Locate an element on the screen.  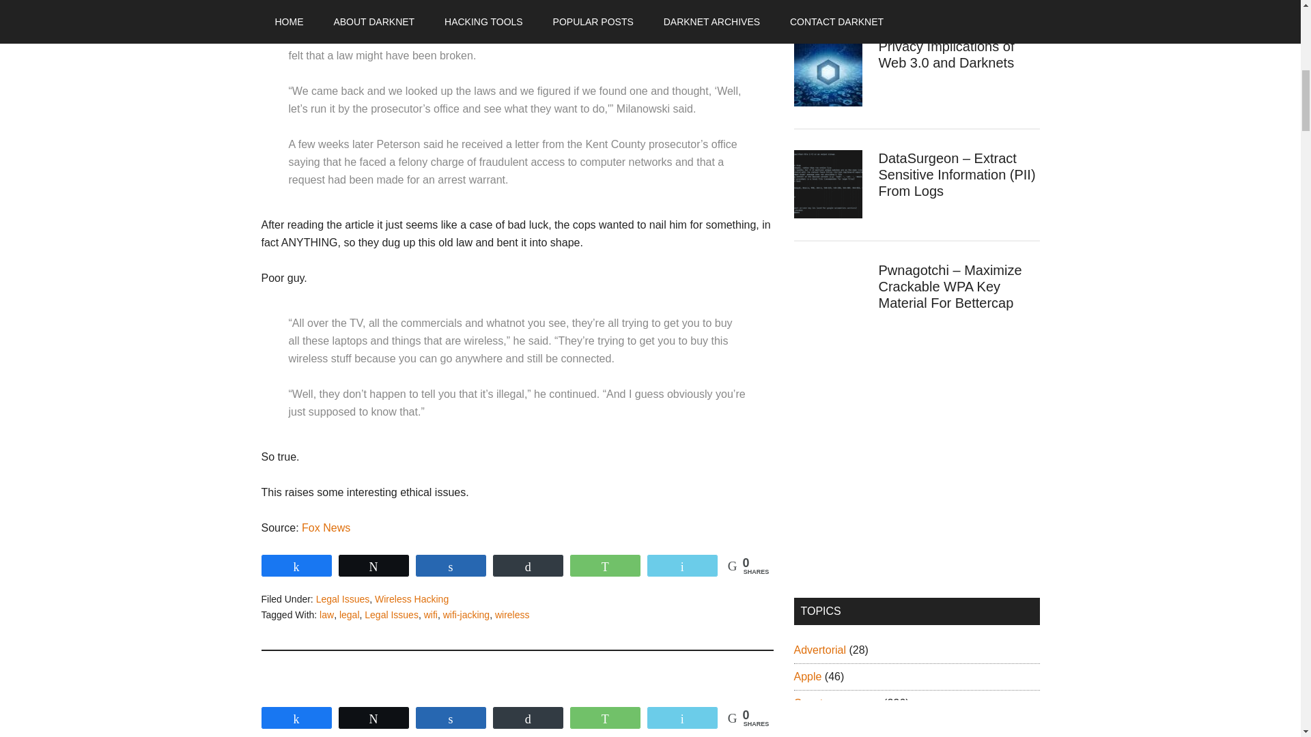
Wireless Hacking is located at coordinates (411, 599).